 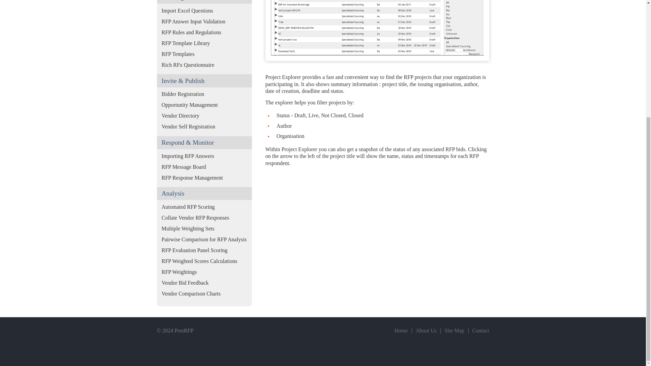 I want to click on Vendor Self Registration, so click(x=204, y=126).